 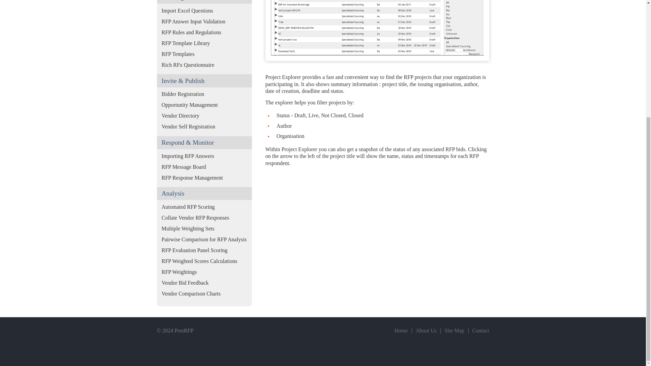 I want to click on Vendor Self Registration, so click(x=204, y=126).